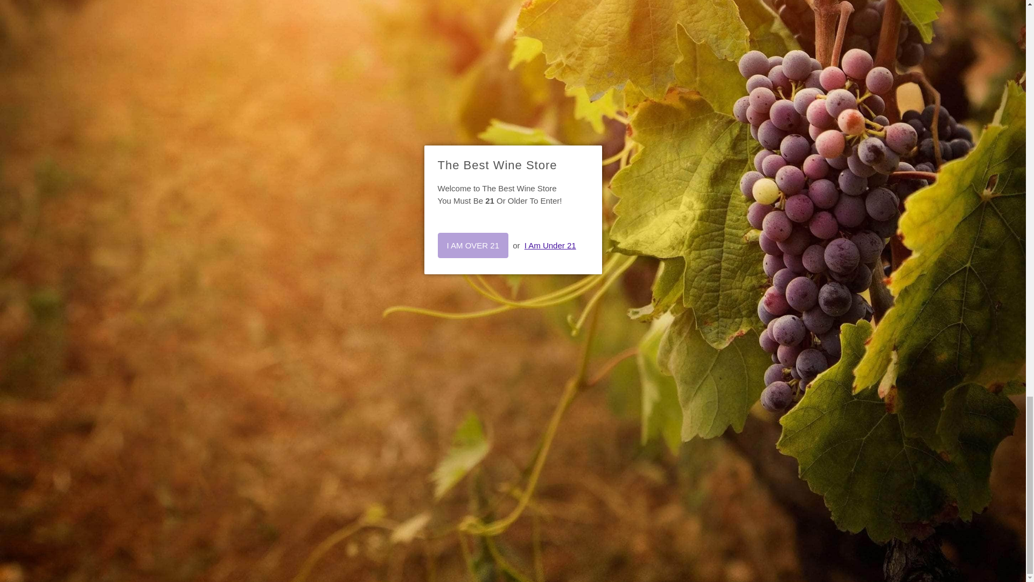 This screenshot has width=1034, height=582. Describe the element at coordinates (763, 237) in the screenshot. I see `Sign Up` at that location.